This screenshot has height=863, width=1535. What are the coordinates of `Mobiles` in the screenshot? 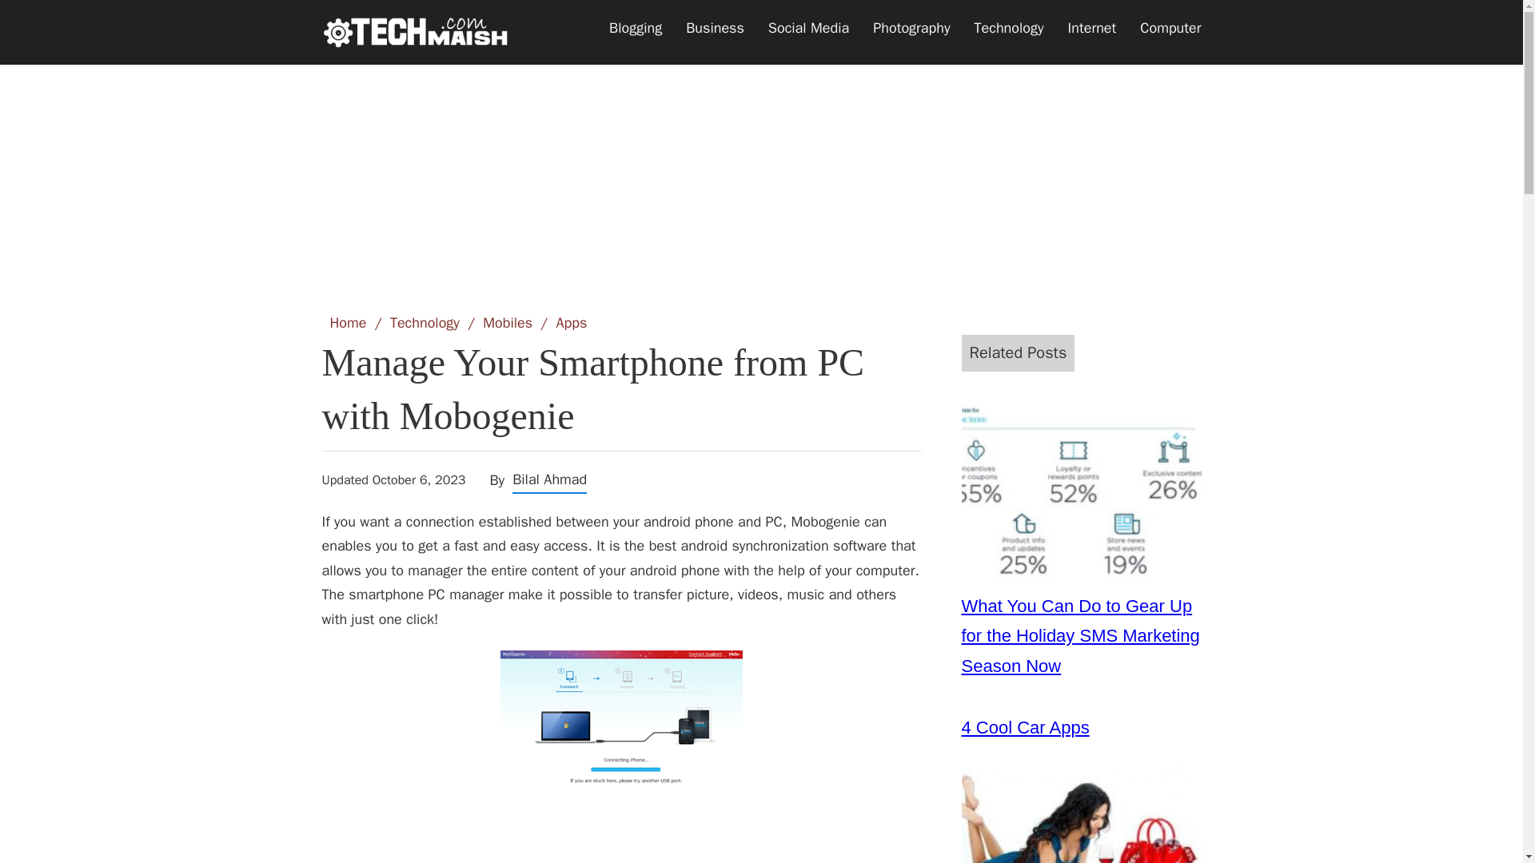 It's located at (508, 323).